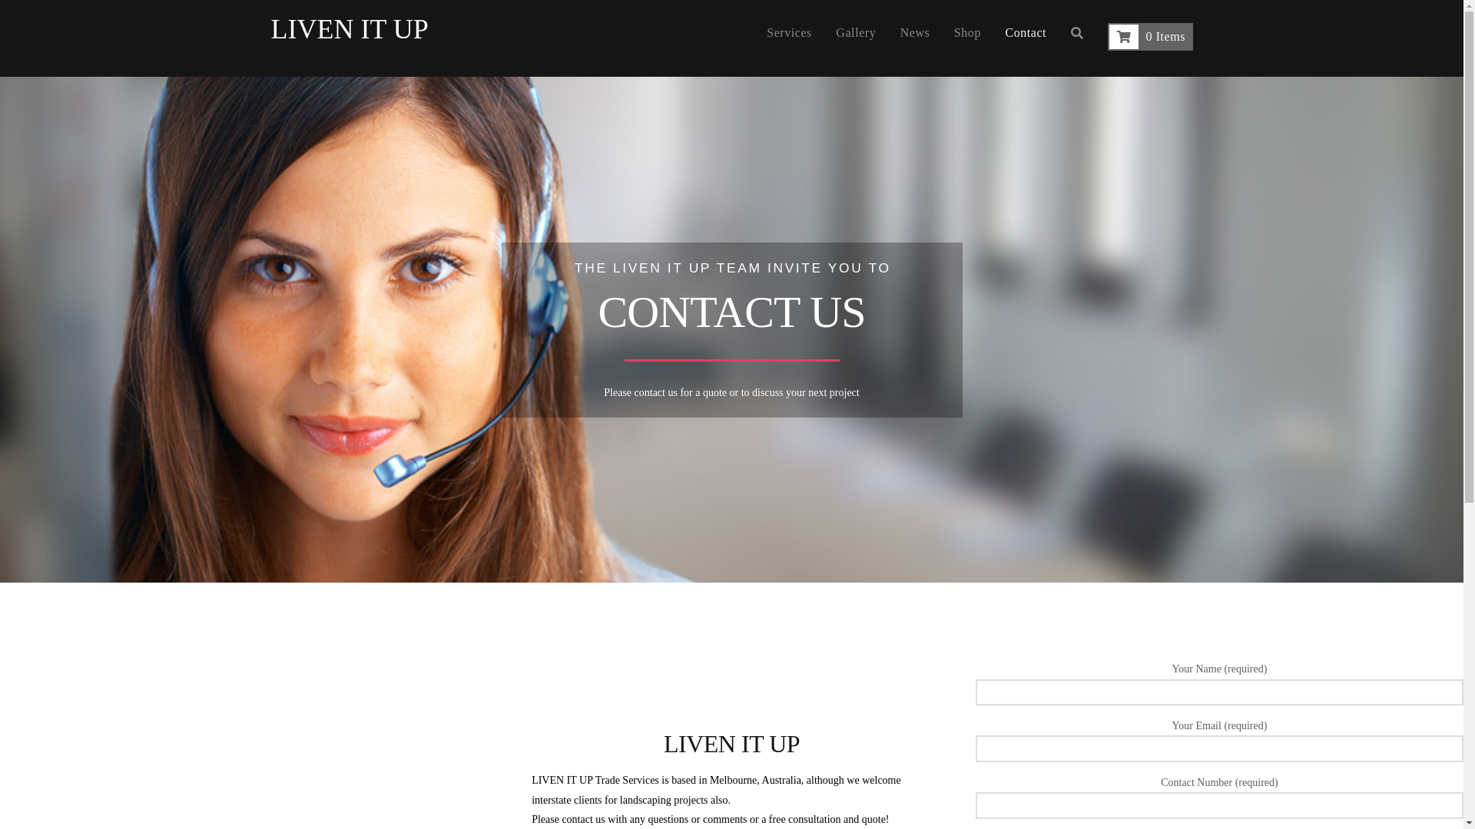  Describe the element at coordinates (915, 38) in the screenshot. I see `News` at that location.